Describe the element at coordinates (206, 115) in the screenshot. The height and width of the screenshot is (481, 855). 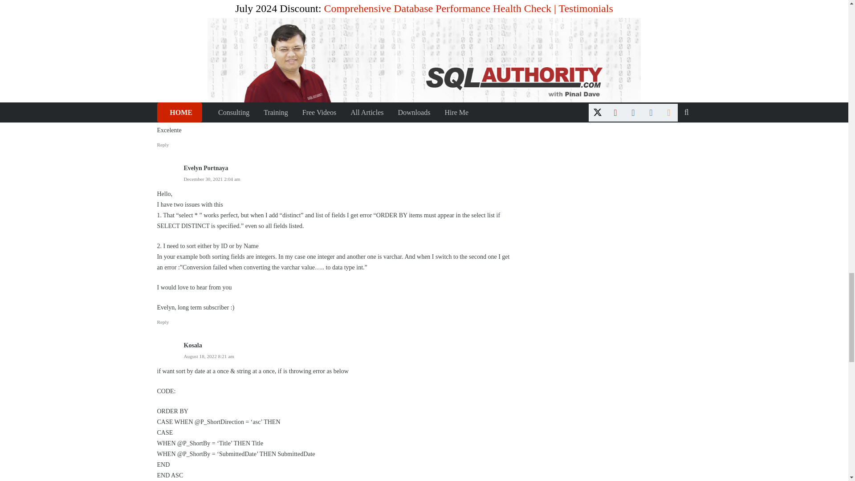
I see `June 11, 2020 4:10 am` at that location.